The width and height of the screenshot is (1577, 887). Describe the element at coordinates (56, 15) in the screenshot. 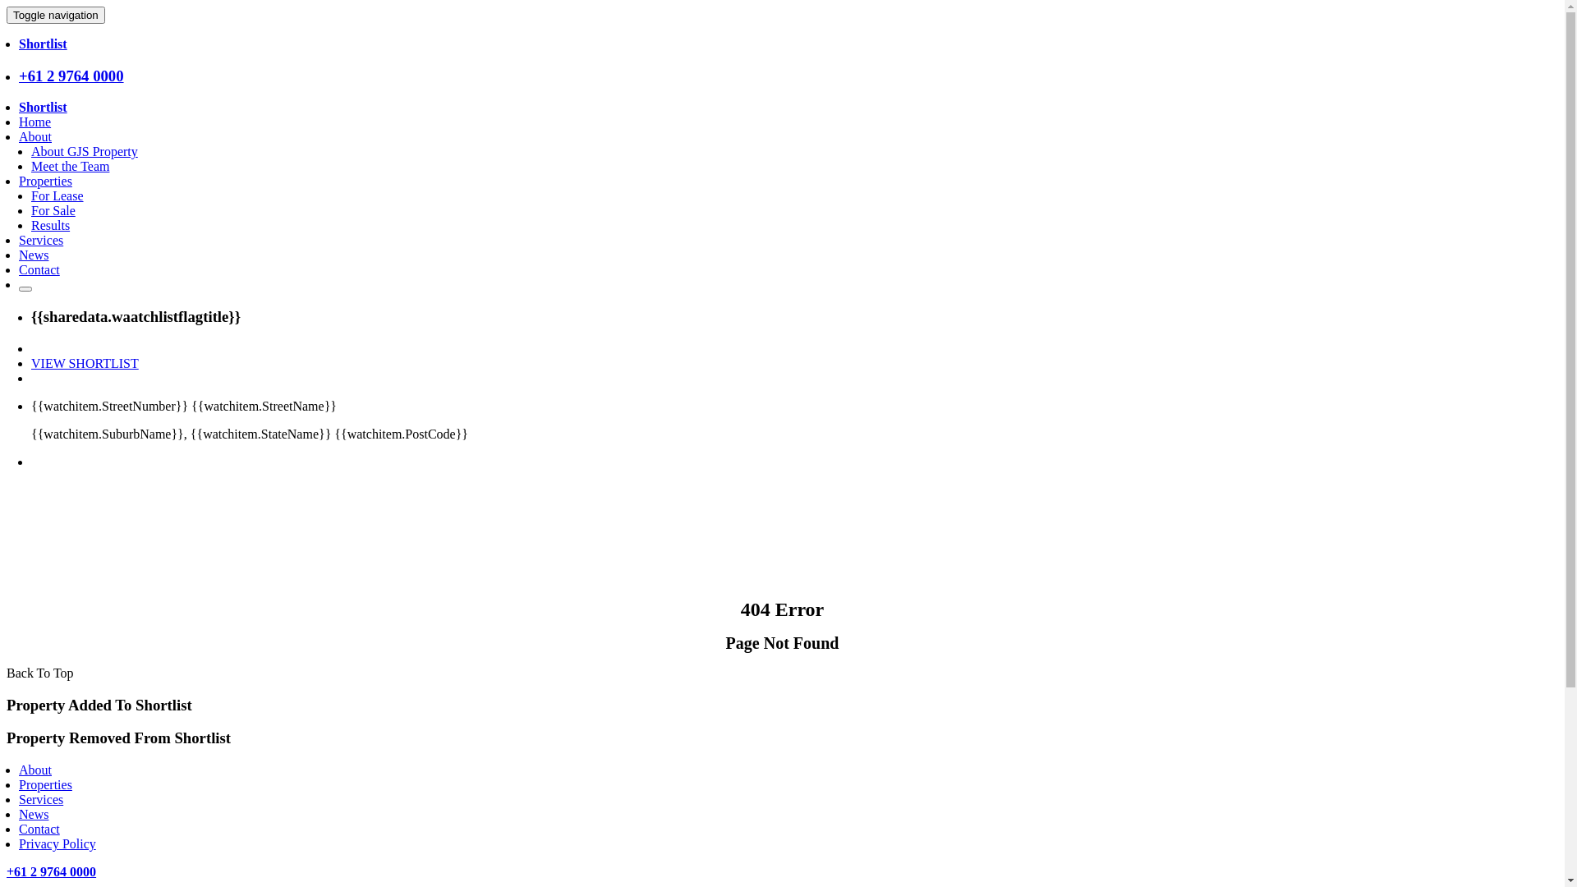

I see `Toggle navigation` at that location.